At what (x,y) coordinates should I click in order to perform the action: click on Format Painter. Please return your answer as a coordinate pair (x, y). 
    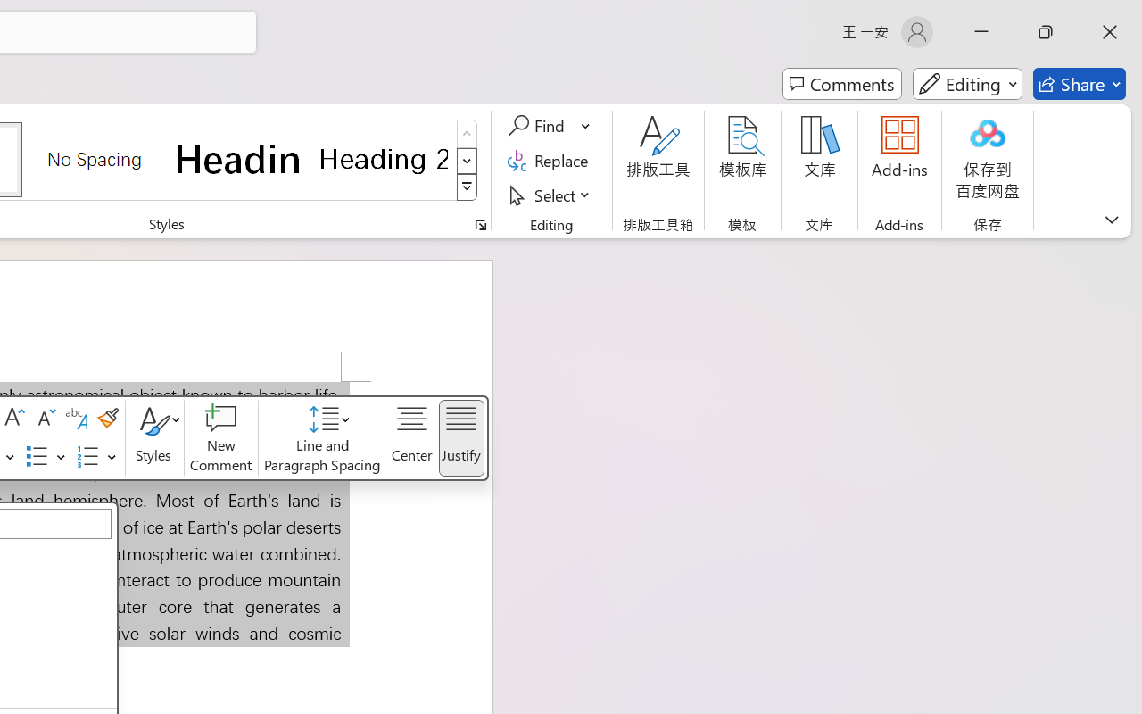
    Looking at the image, I should click on (107, 419).